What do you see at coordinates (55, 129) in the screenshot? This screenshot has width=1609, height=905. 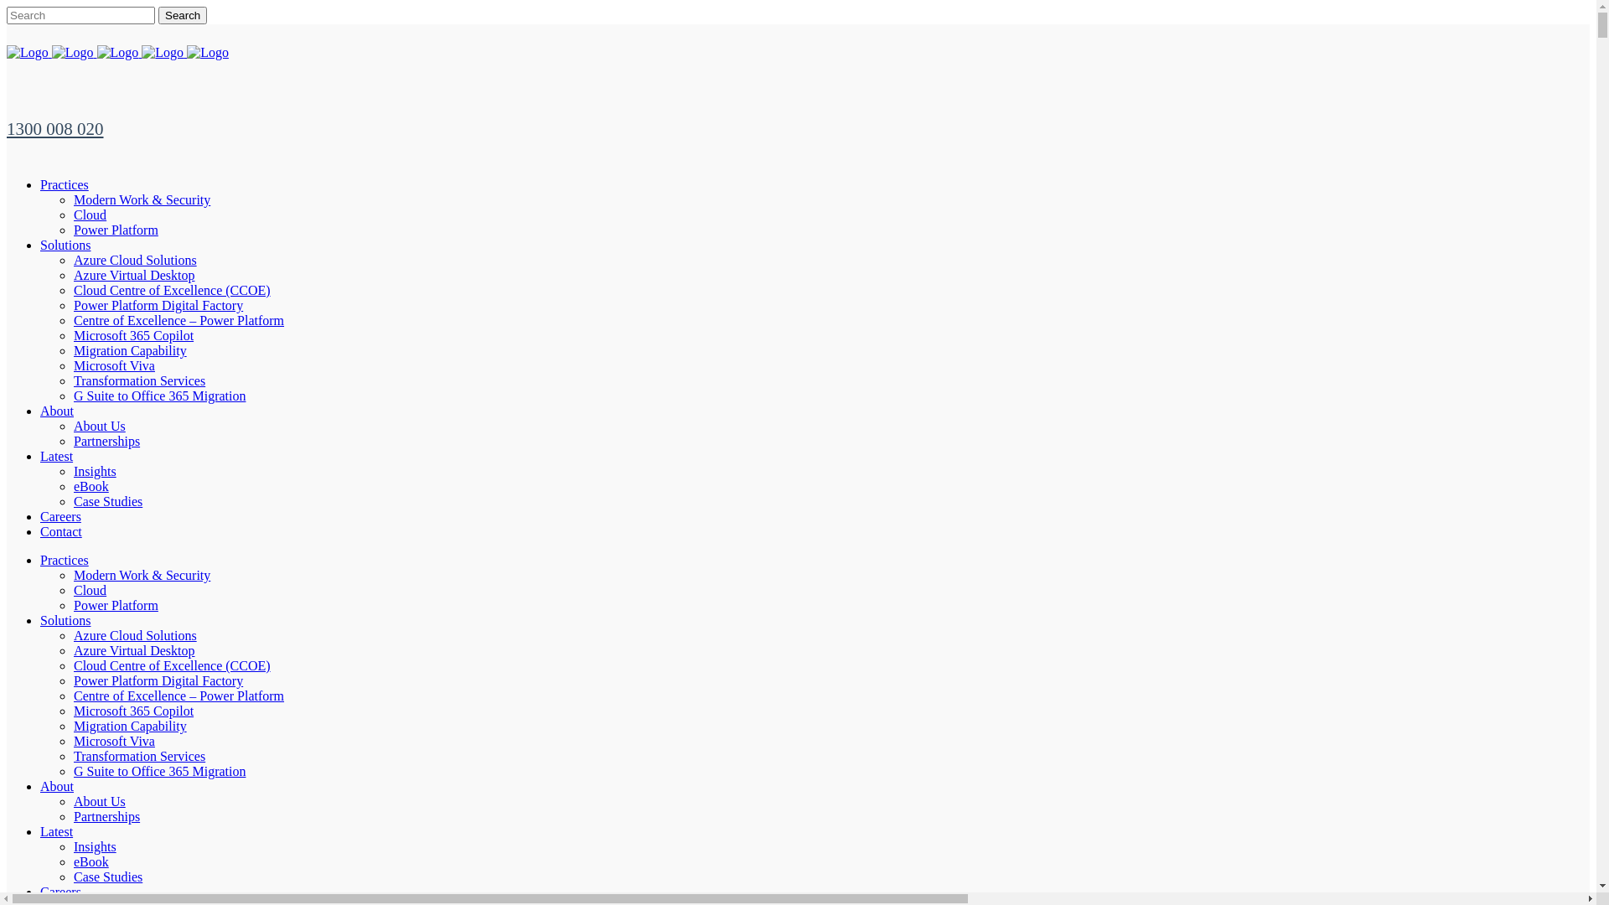 I see `1300 008 020` at bounding box center [55, 129].